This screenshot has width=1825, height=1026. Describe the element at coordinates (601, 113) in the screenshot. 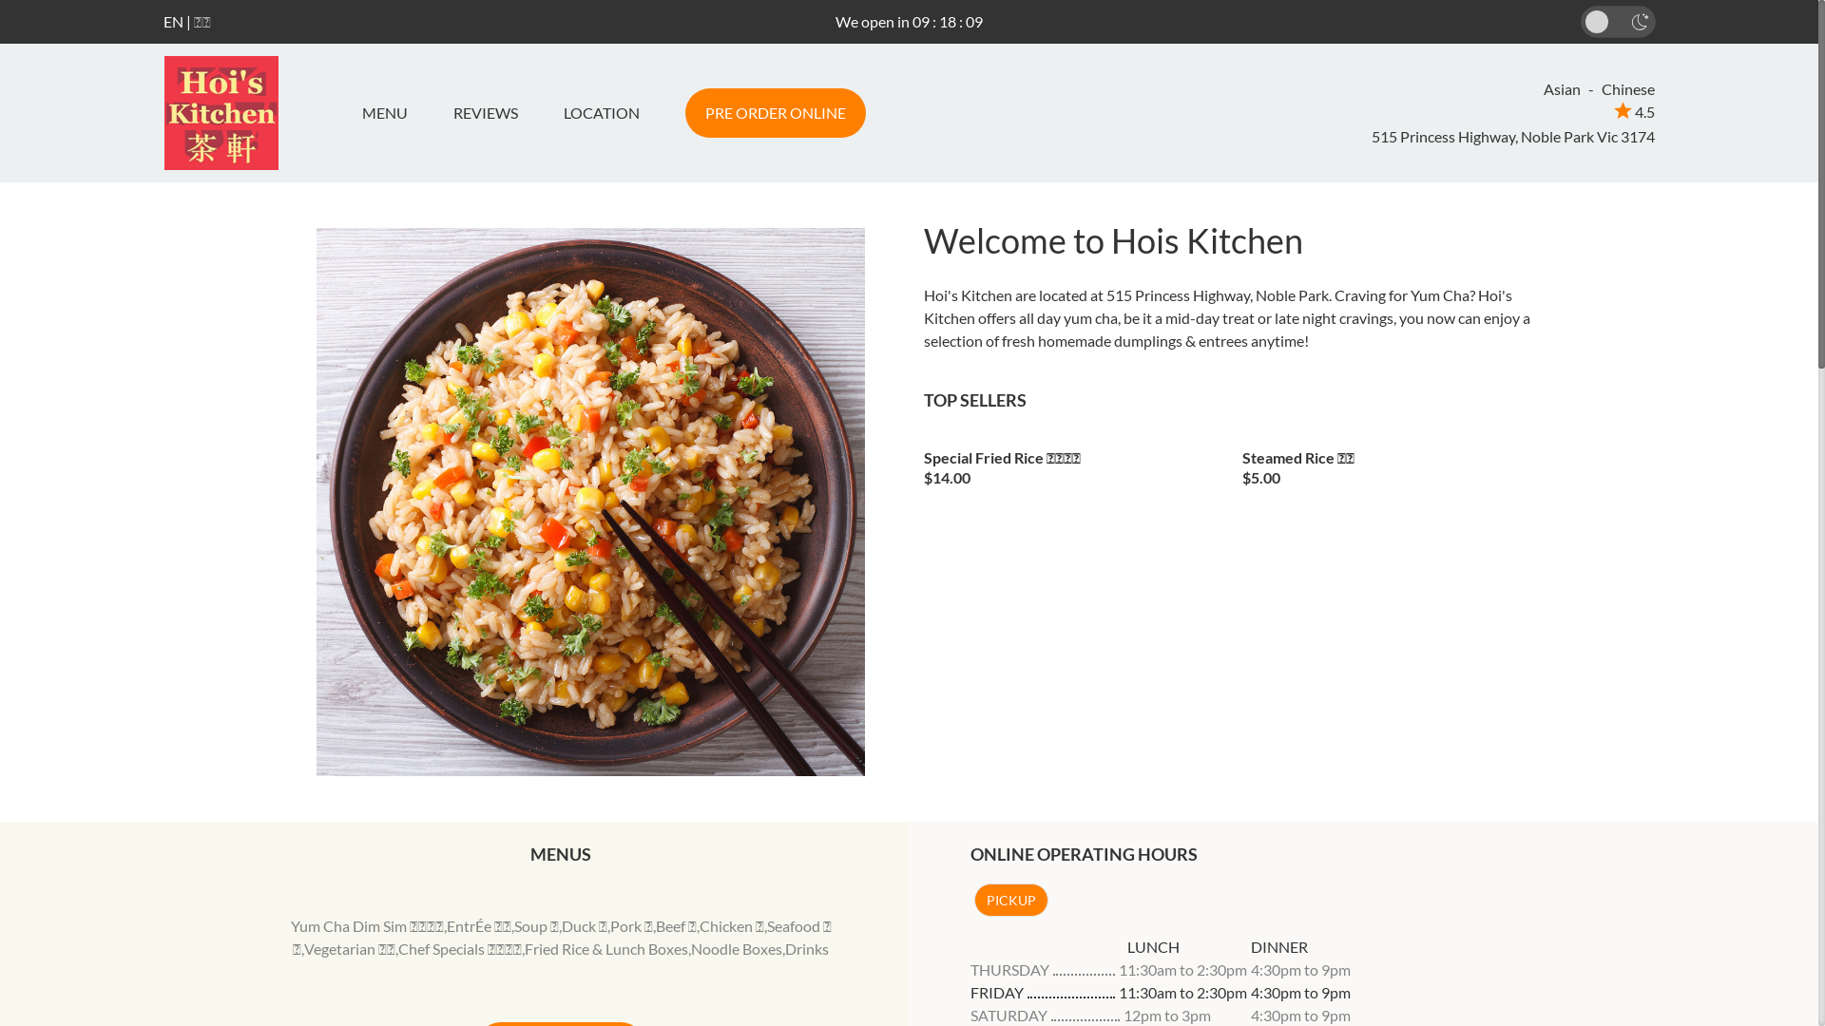

I see `LOCATION` at that location.